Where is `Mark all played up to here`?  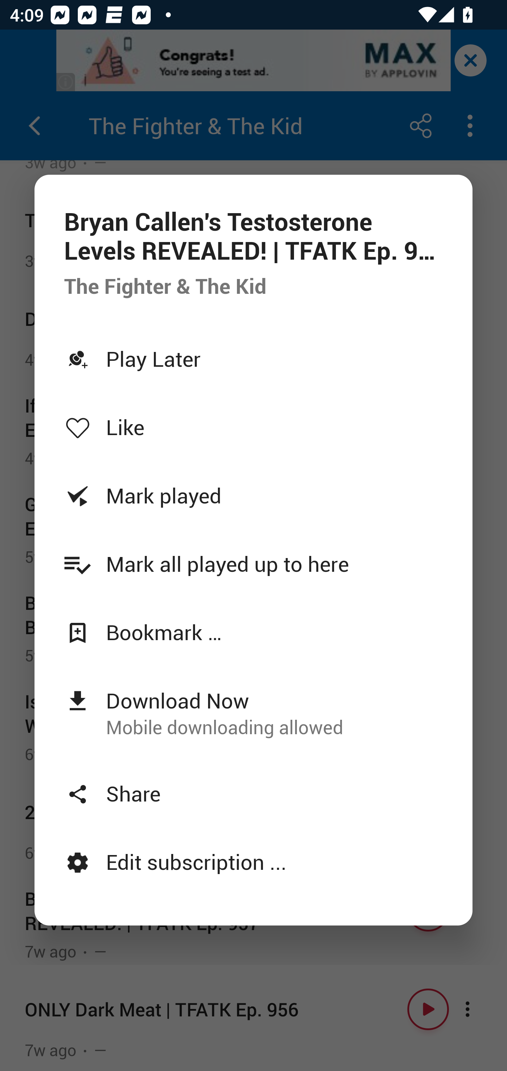
Mark all played up to here is located at coordinates (254, 563).